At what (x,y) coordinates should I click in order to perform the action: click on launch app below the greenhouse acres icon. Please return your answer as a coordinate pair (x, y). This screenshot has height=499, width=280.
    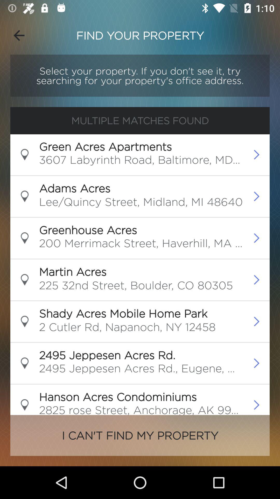
    Looking at the image, I should click on (141, 245).